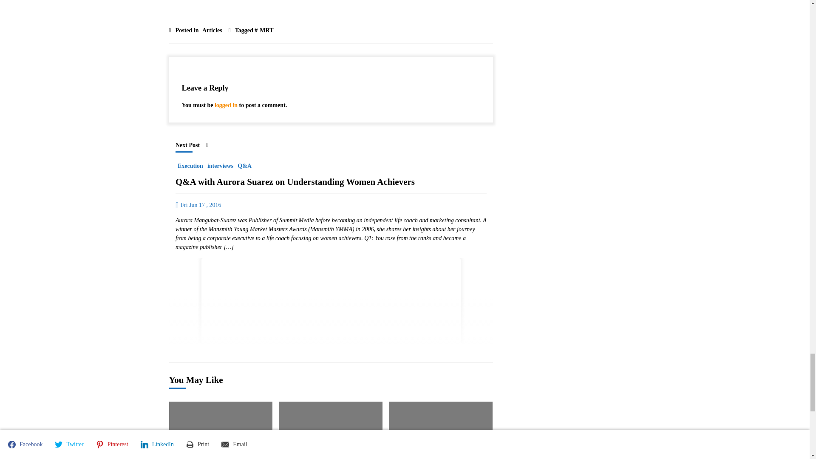  Describe the element at coordinates (191, 2) in the screenshot. I see `Share on Facebook` at that location.